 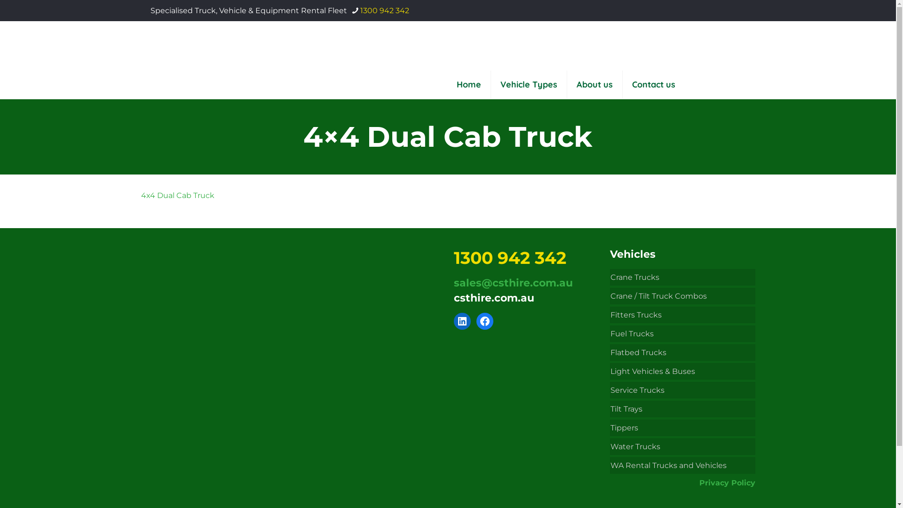 What do you see at coordinates (727, 483) in the screenshot?
I see `Privacy Policy` at bounding box center [727, 483].